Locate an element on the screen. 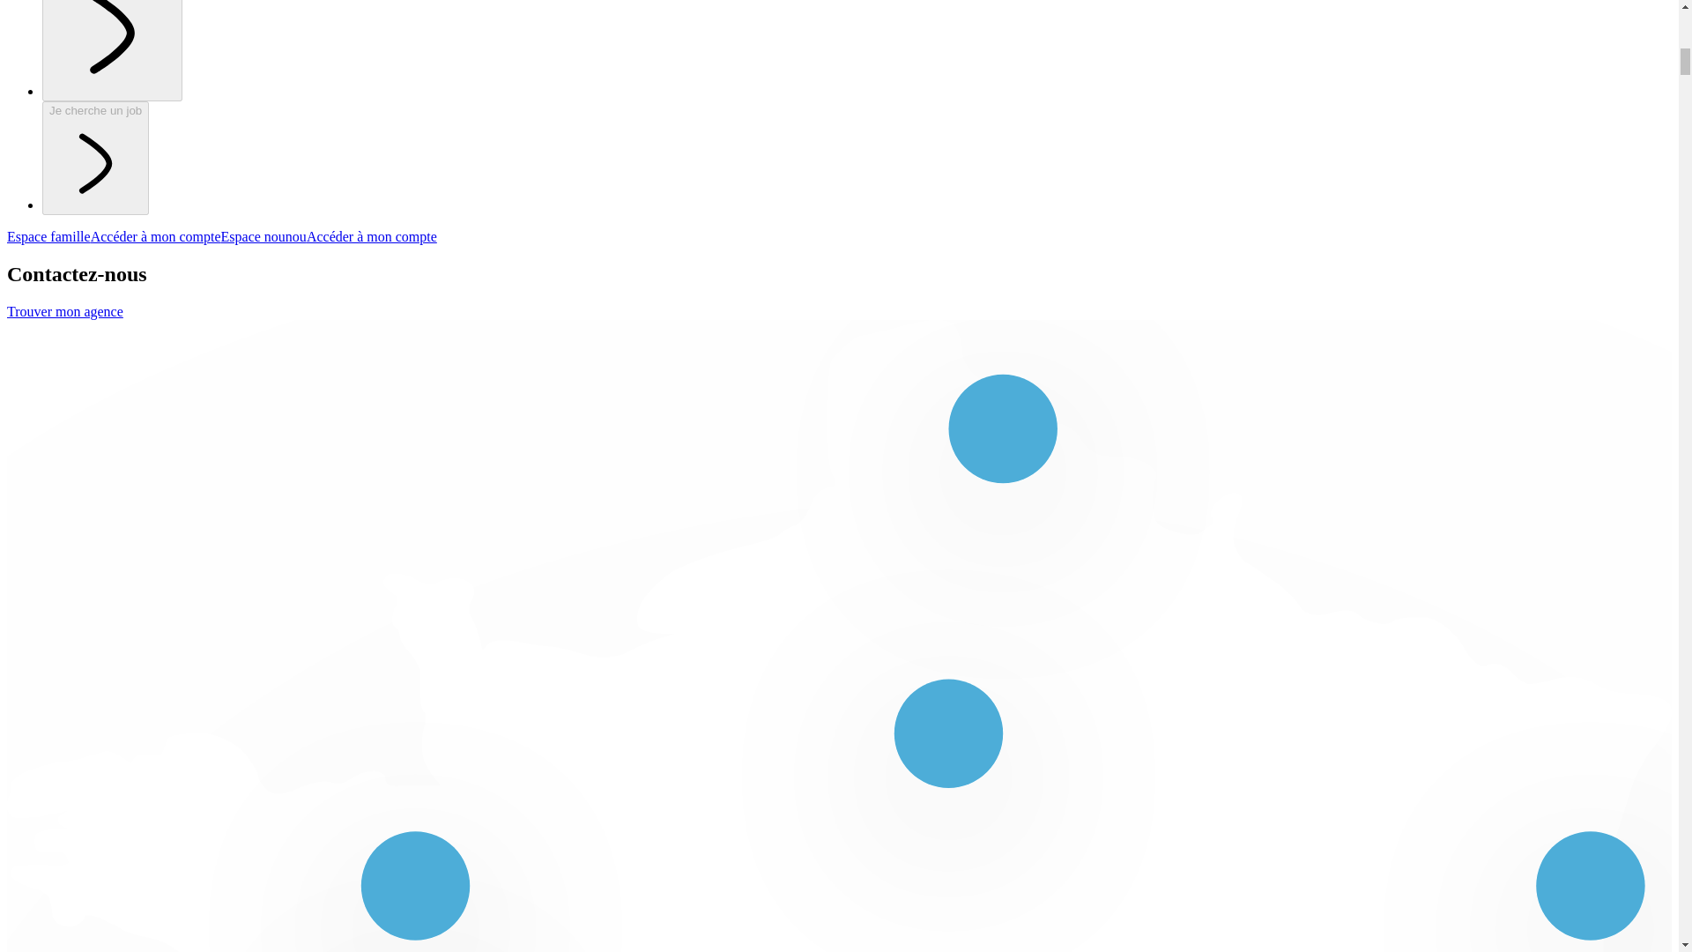 The image size is (1692, 952). Je cherche un job is located at coordinates (95, 158).